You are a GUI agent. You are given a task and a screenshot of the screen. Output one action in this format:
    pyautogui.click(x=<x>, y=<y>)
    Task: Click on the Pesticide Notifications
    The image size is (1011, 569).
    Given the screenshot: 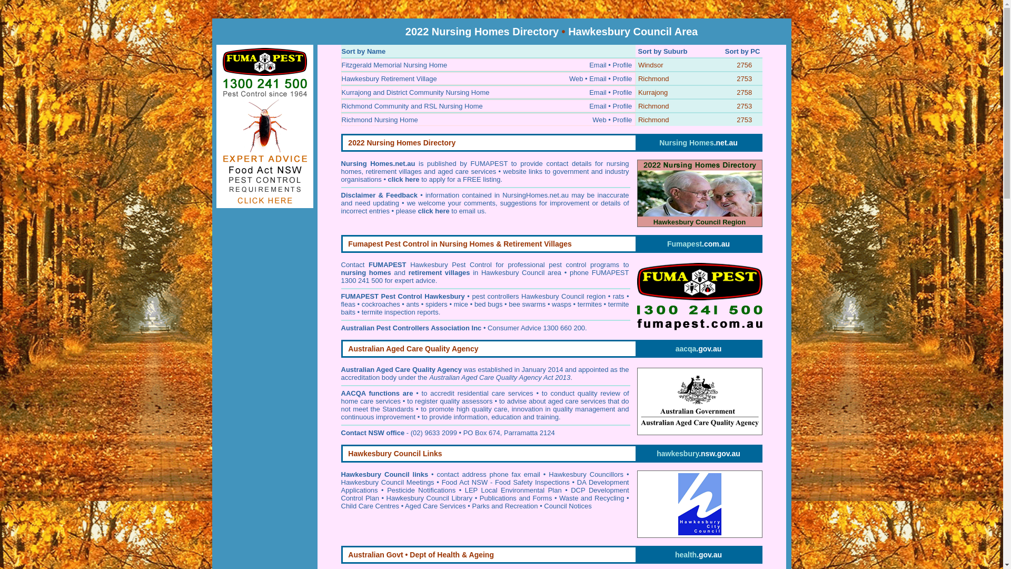 What is the action you would take?
    pyautogui.click(x=421, y=490)
    